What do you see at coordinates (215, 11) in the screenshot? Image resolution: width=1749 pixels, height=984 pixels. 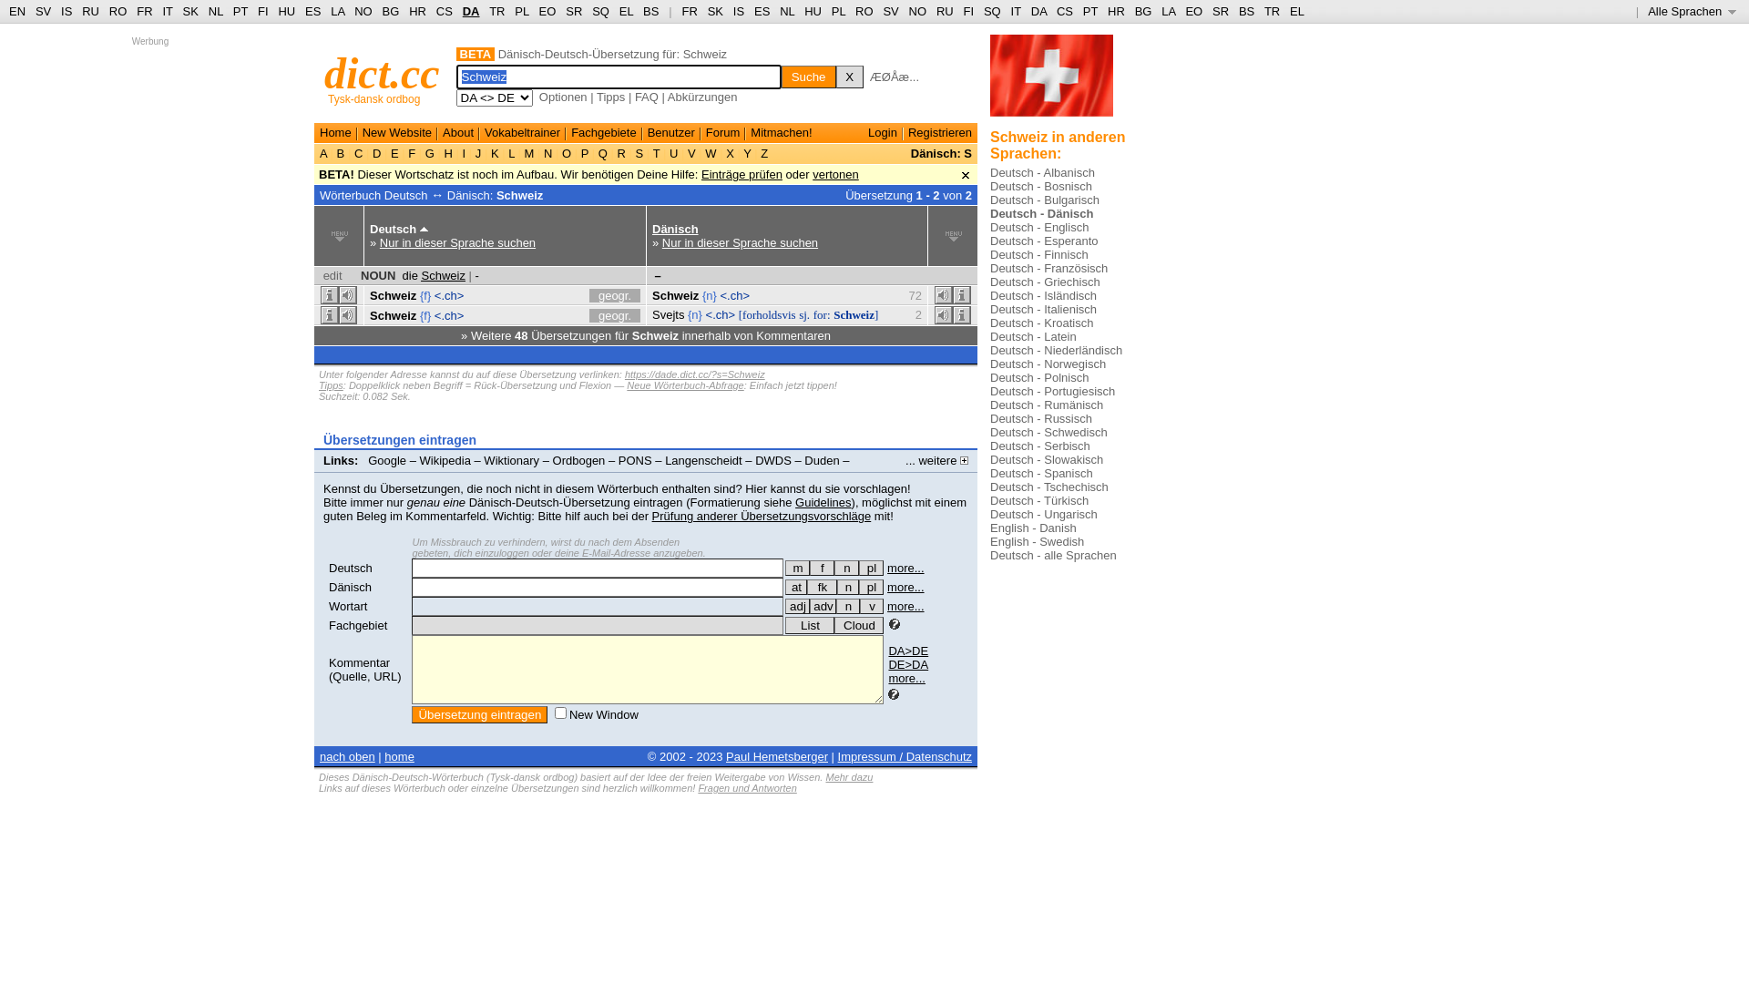 I see `NL` at bounding box center [215, 11].